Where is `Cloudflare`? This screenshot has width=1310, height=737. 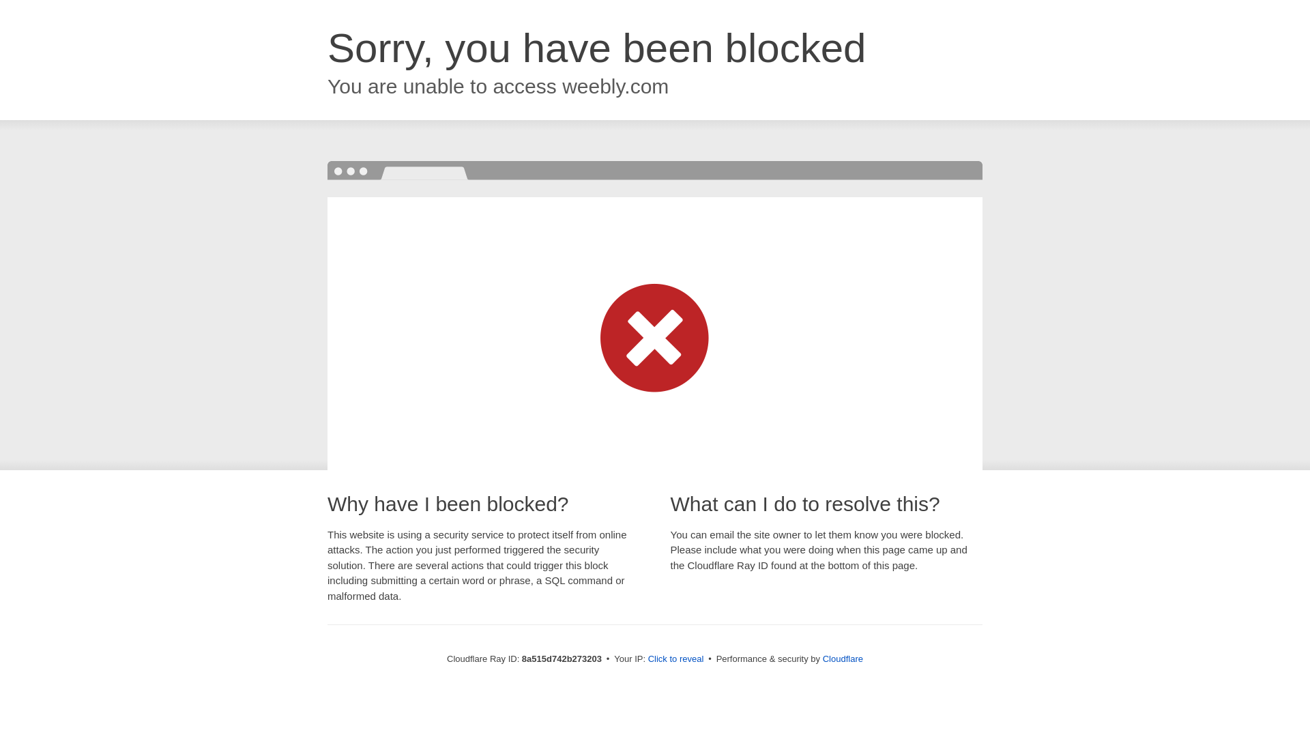 Cloudflare is located at coordinates (843, 659).